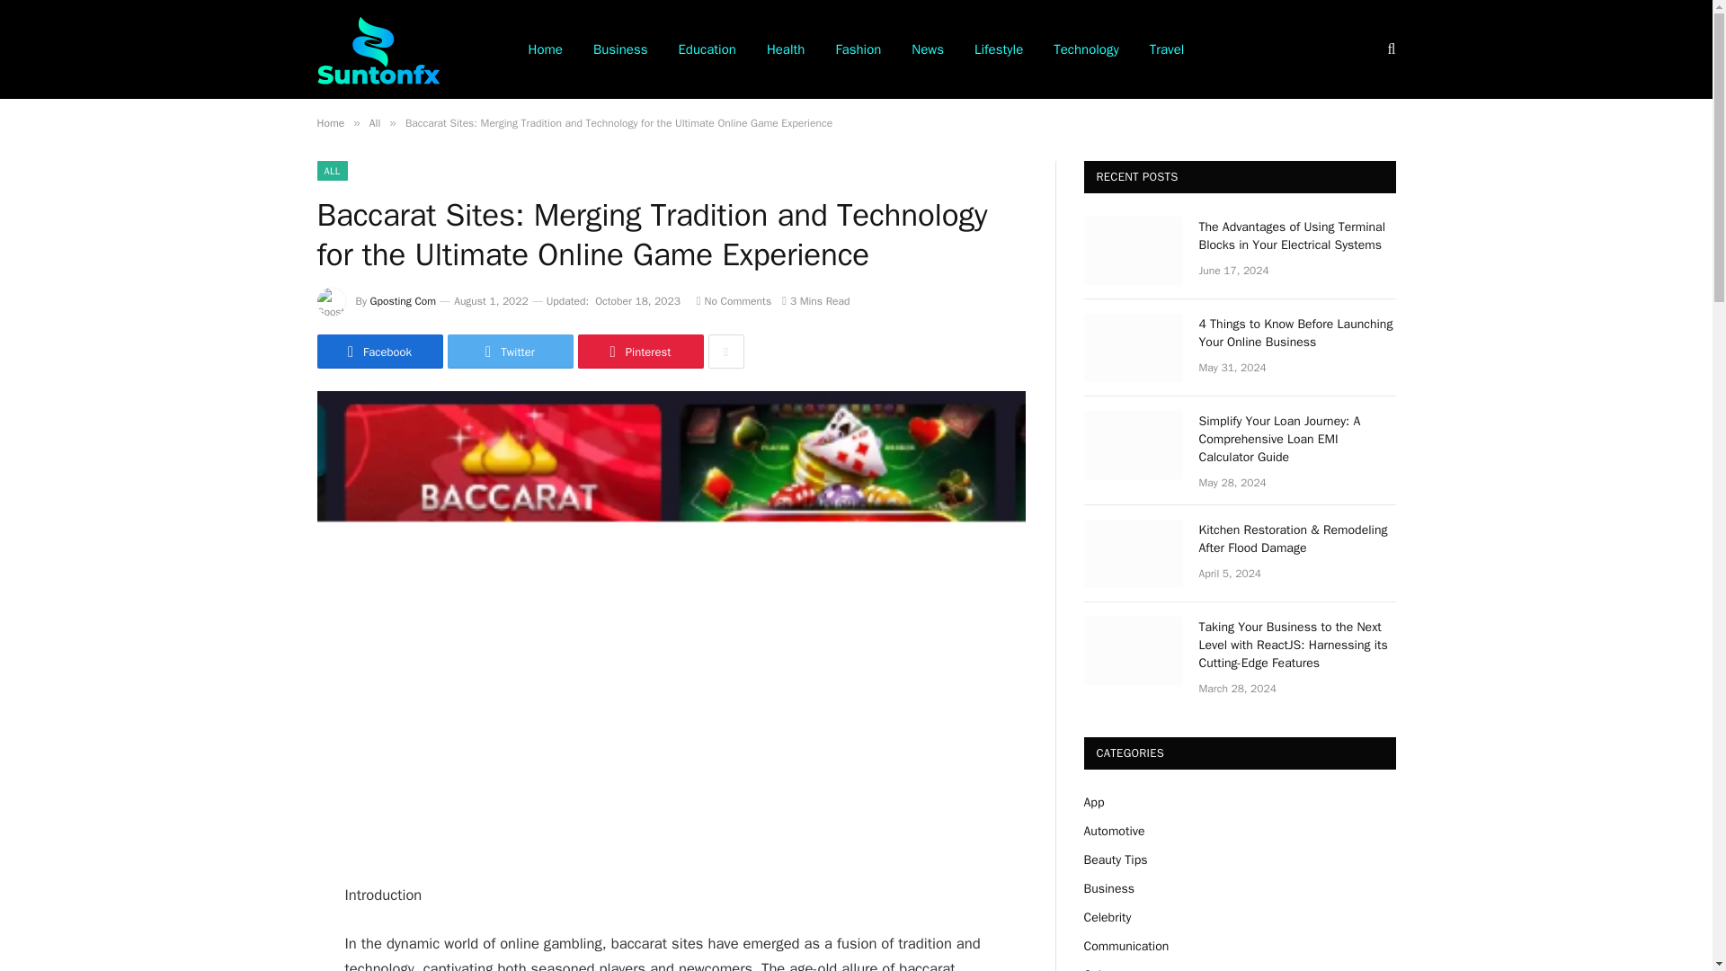  I want to click on Posts by Gposting Com, so click(403, 301).